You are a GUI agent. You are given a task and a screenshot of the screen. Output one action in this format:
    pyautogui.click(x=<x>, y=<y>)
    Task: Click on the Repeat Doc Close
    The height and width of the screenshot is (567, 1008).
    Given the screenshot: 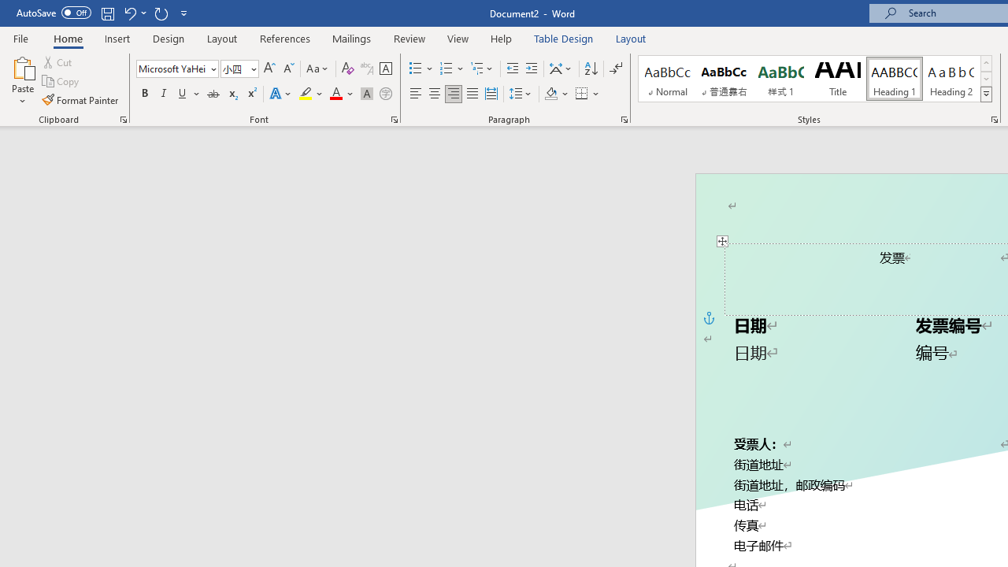 What is the action you would take?
    pyautogui.click(x=161, y=13)
    